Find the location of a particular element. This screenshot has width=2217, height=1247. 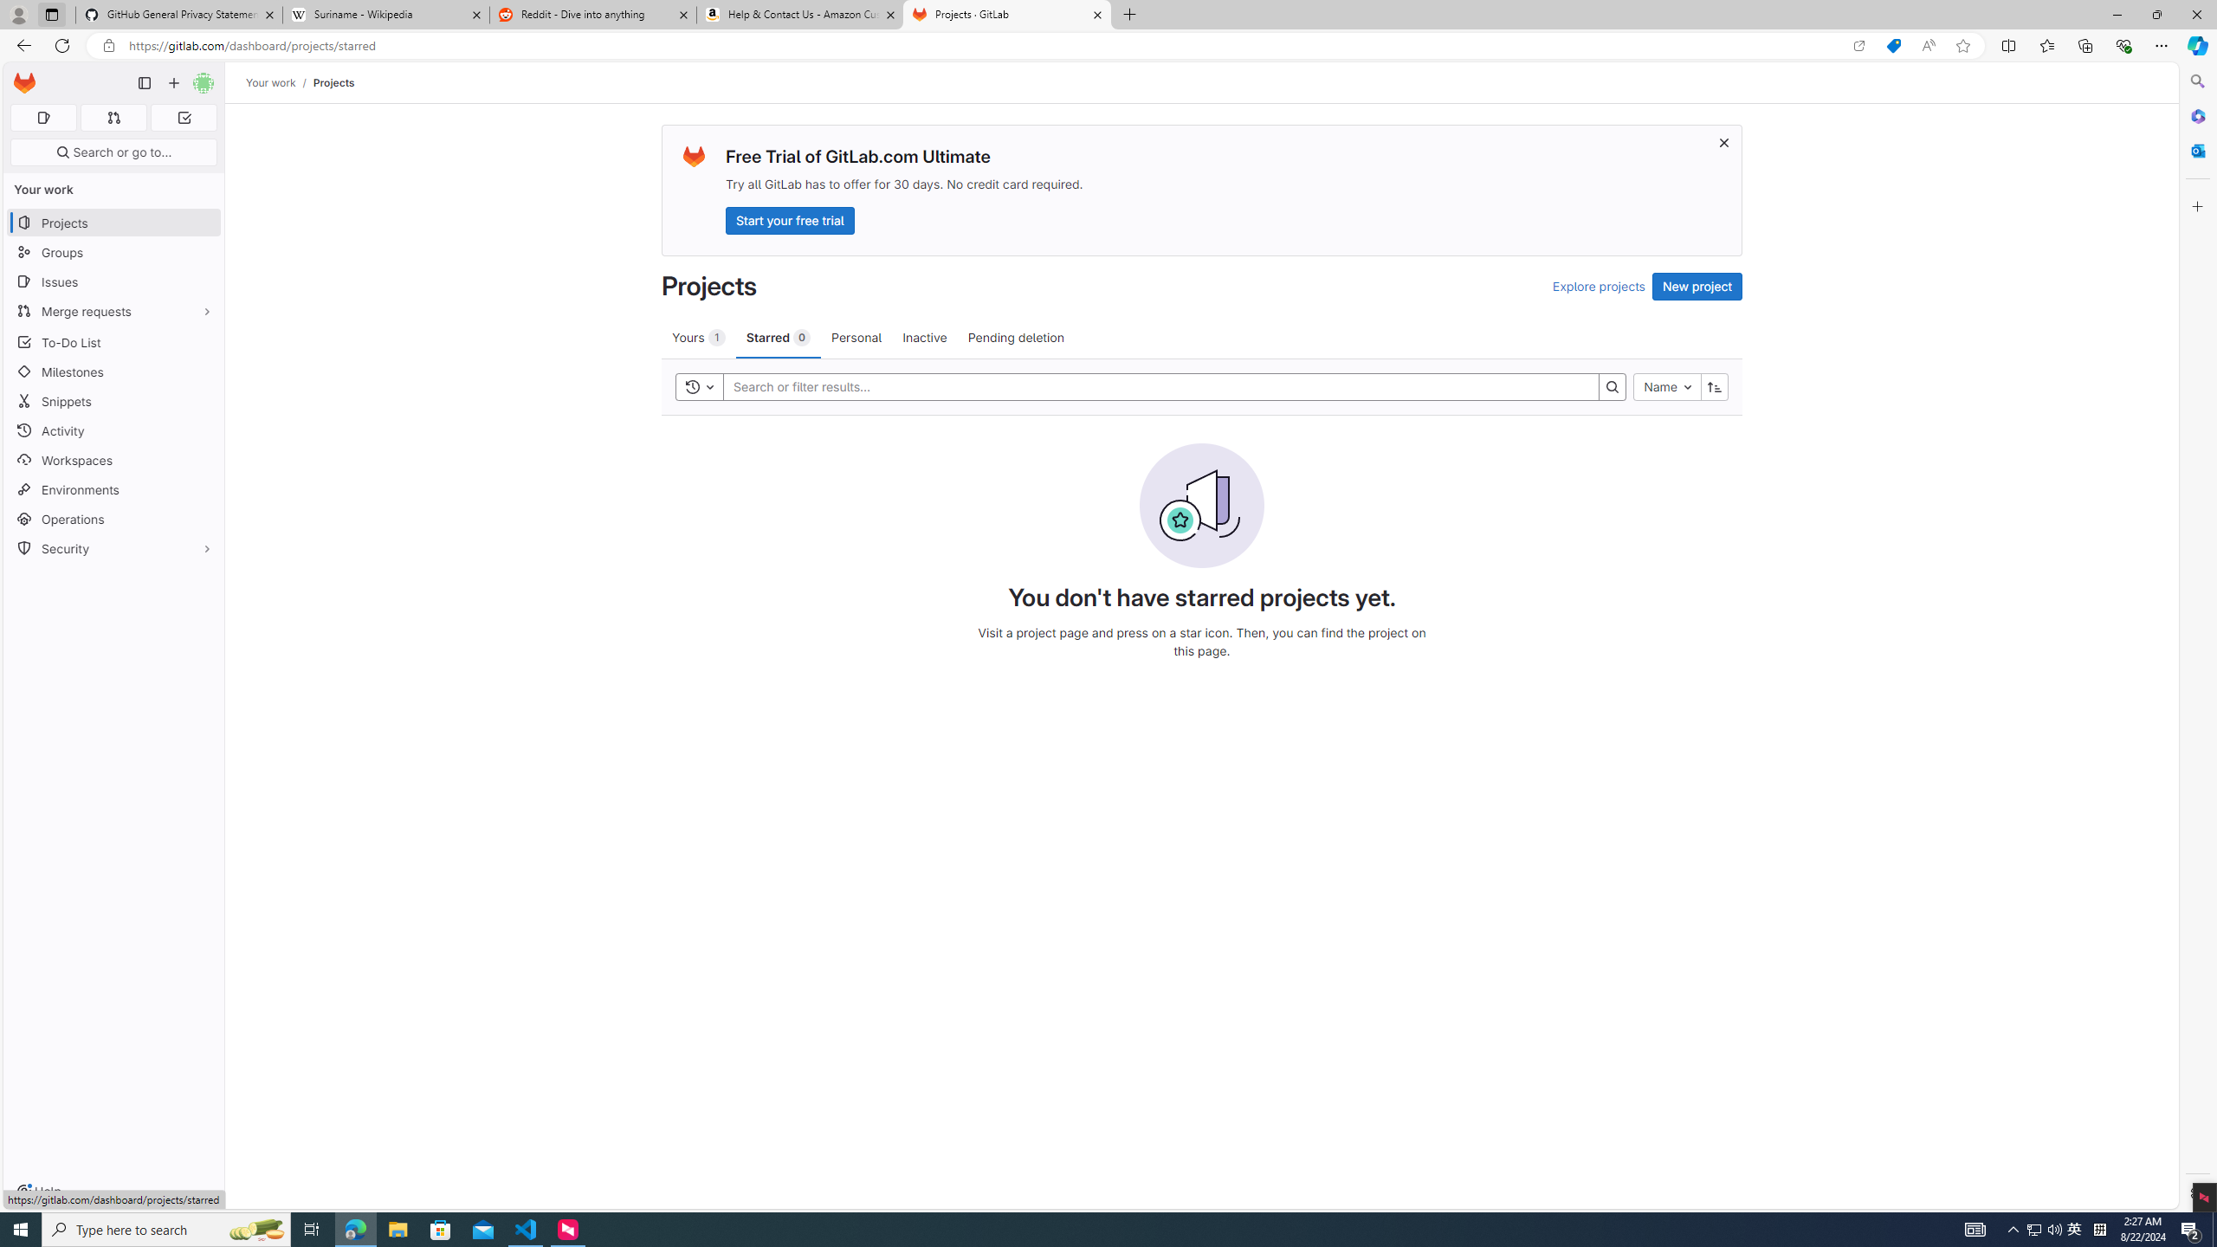

Assigned issues 0 is located at coordinates (43, 118).